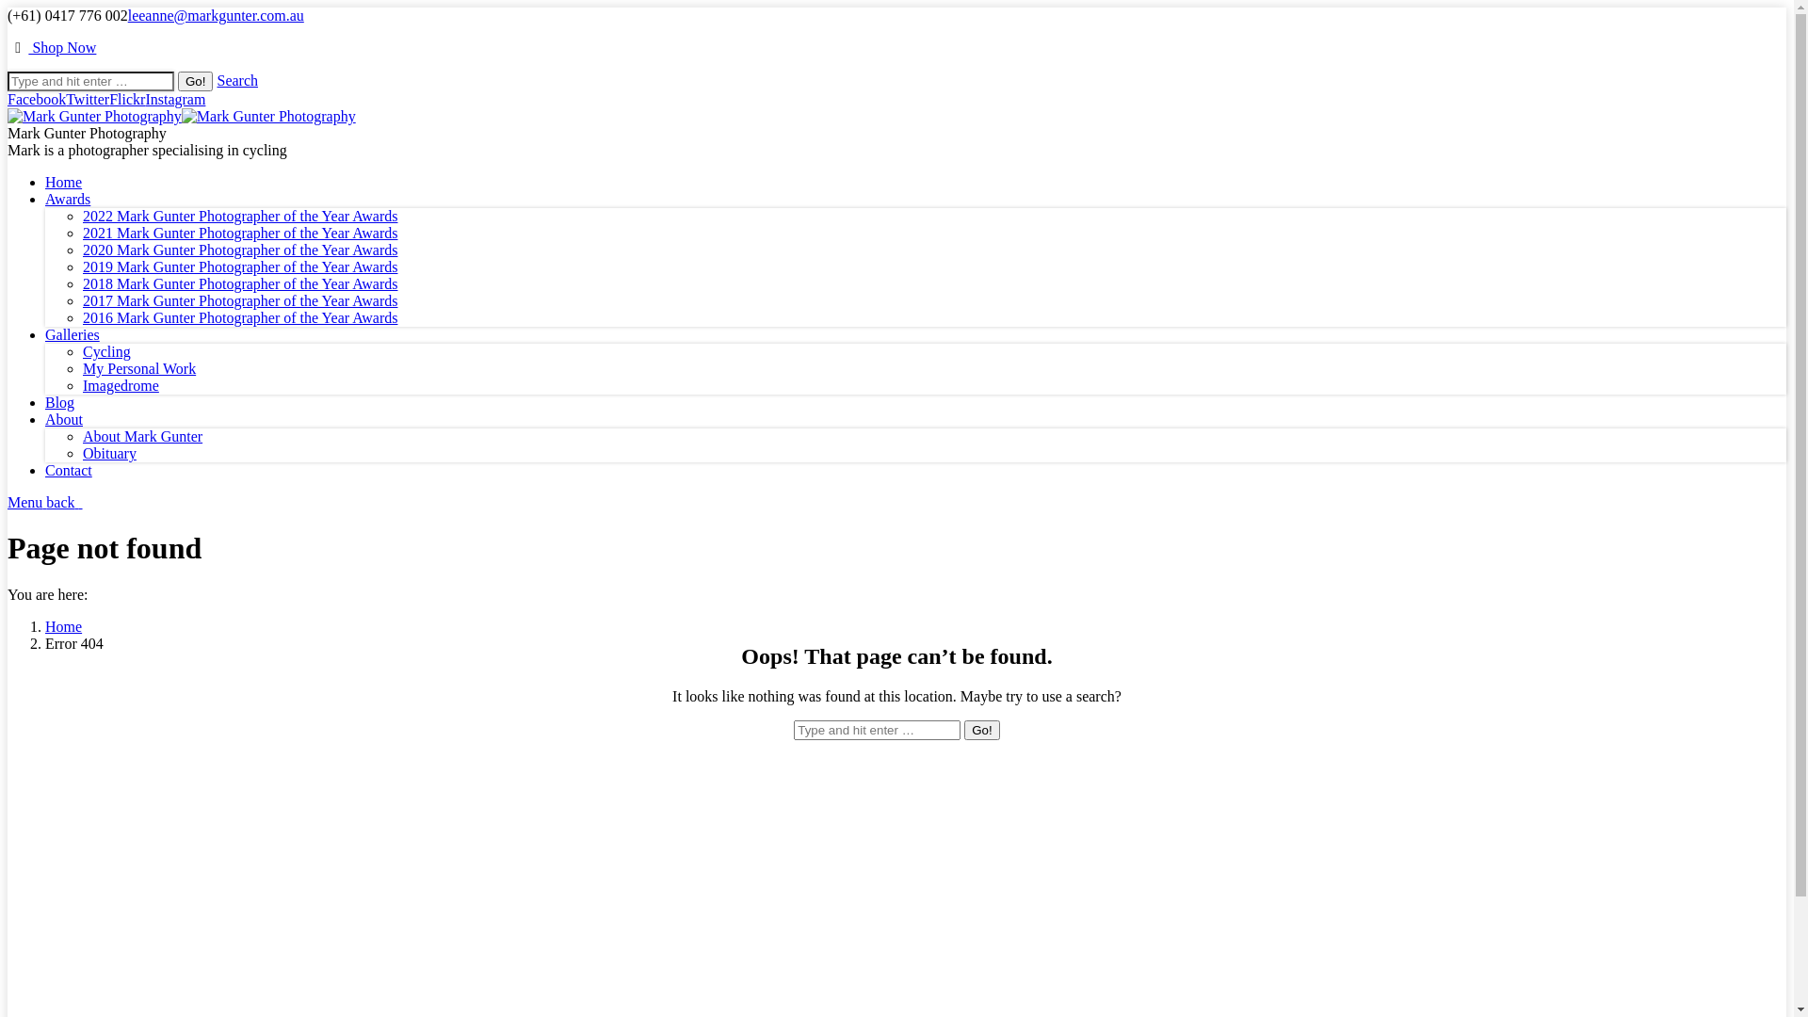 Image resolution: width=1808 pixels, height=1017 pixels. I want to click on About, so click(64, 420).